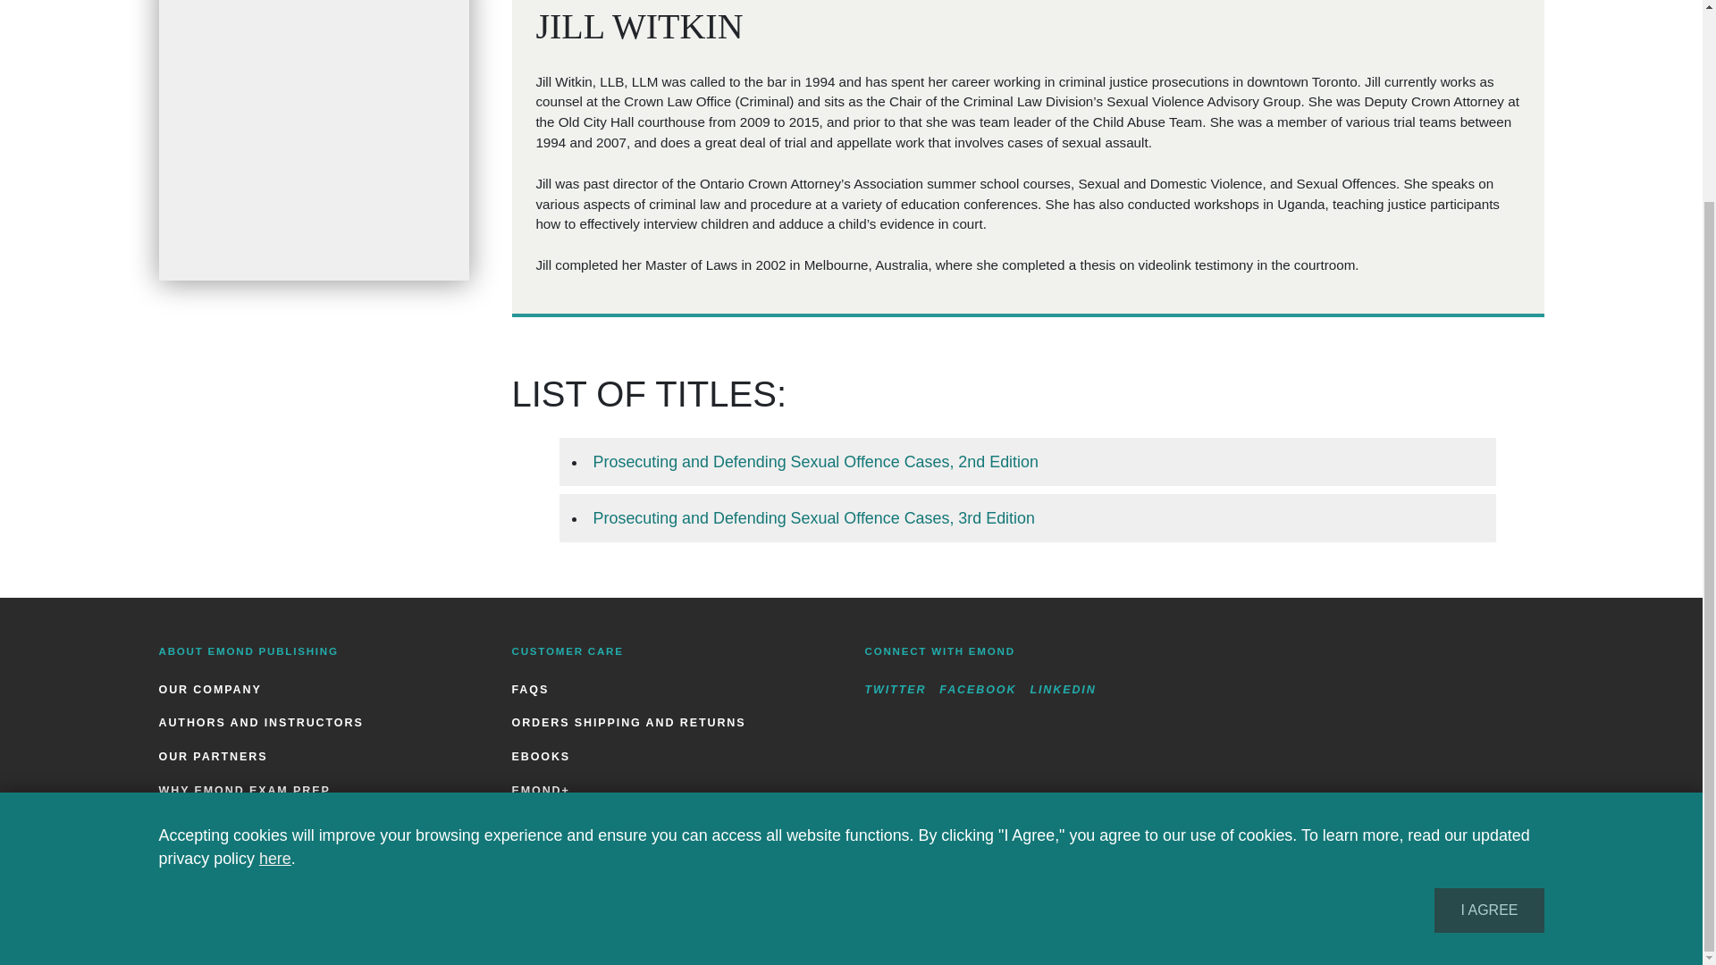  Describe the element at coordinates (977, 689) in the screenshot. I see `Facebook` at that location.